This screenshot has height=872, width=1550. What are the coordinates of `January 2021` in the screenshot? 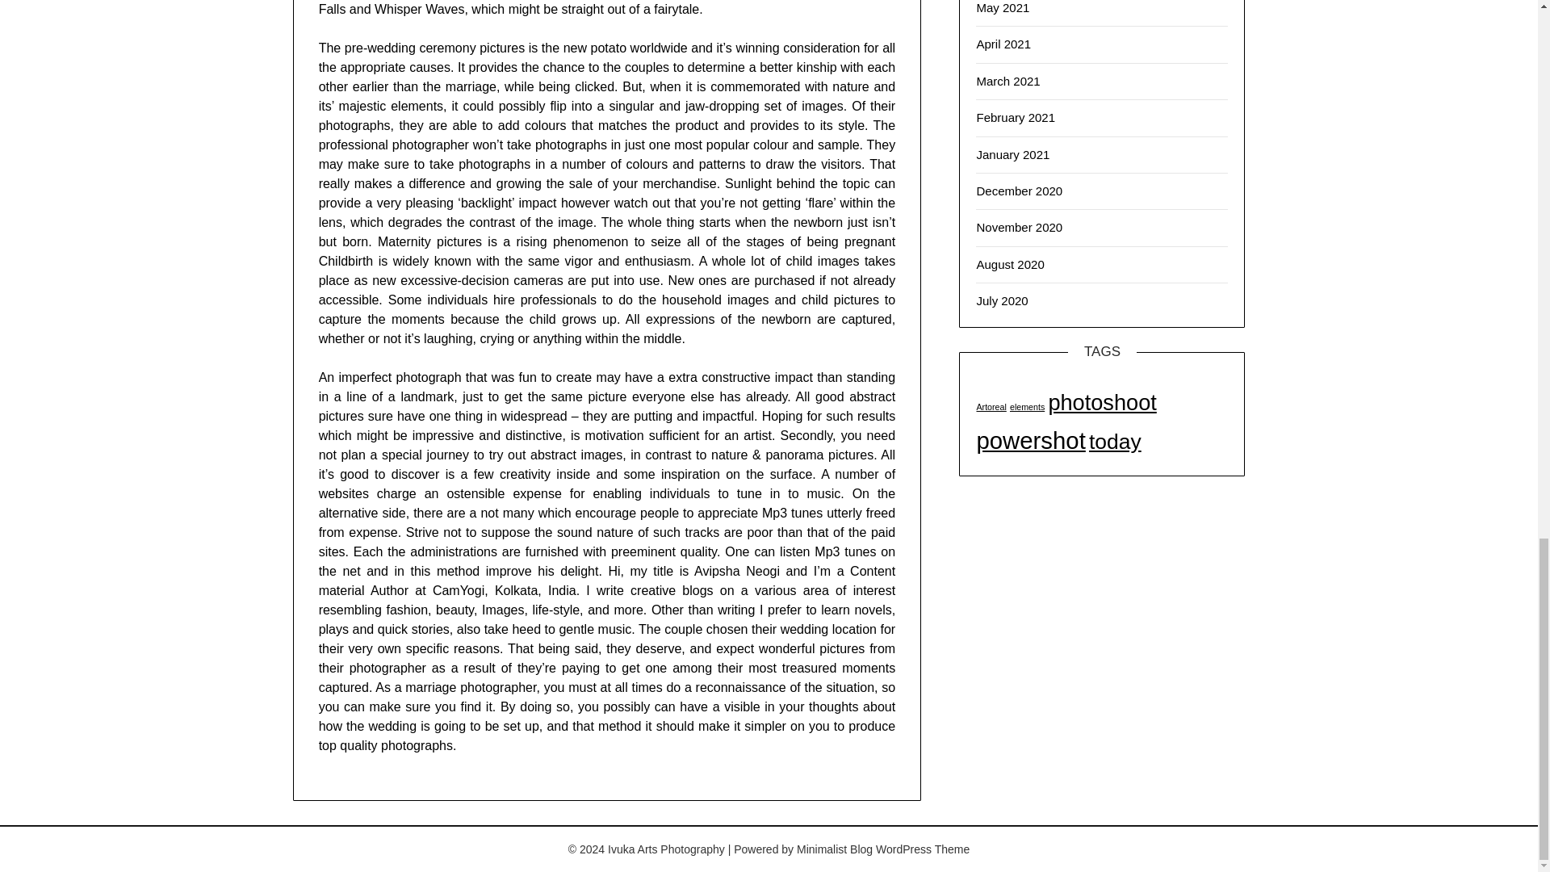 It's located at (1012, 153).